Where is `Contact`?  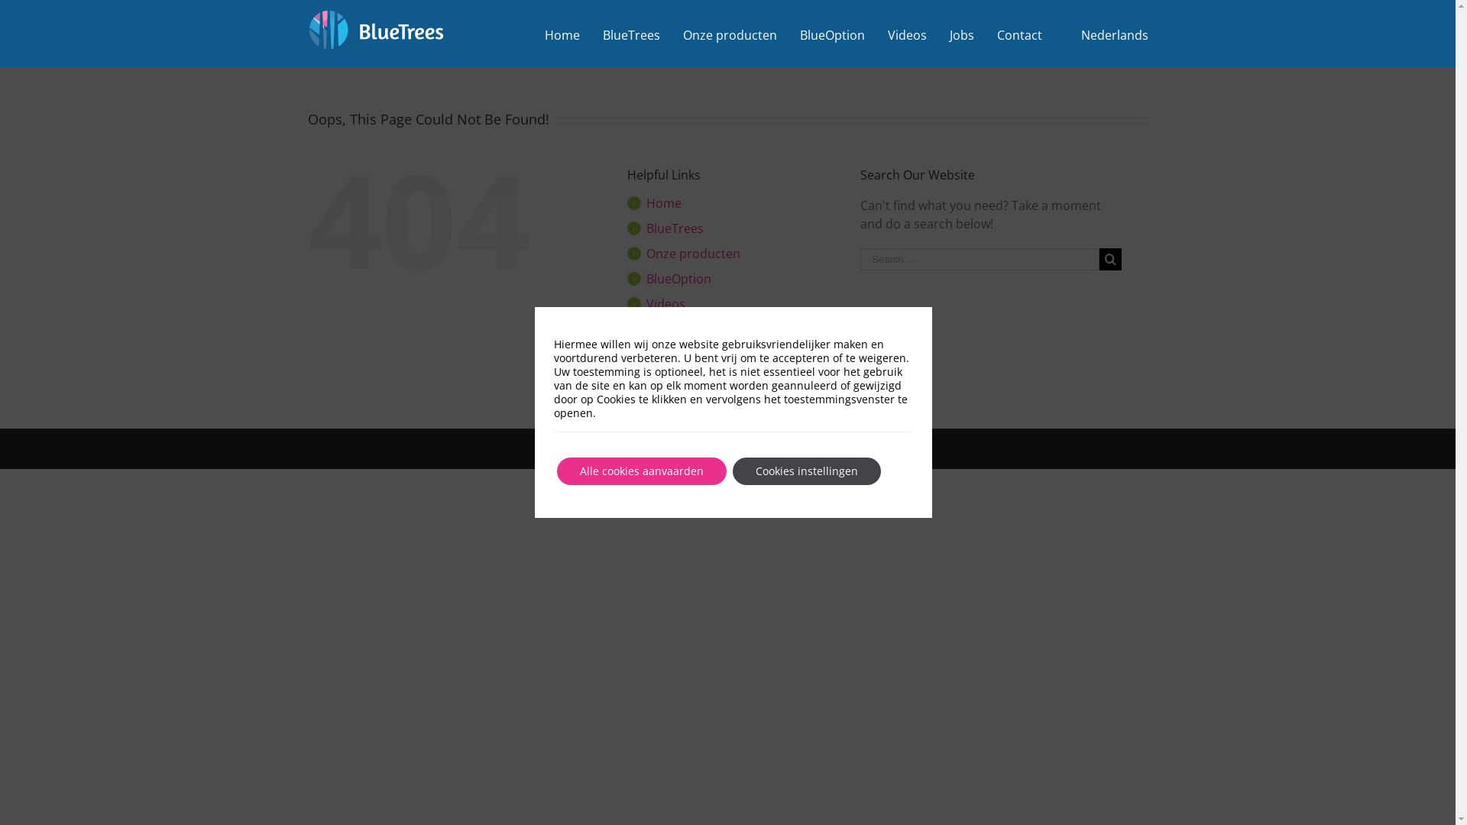 Contact is located at coordinates (1019, 34).